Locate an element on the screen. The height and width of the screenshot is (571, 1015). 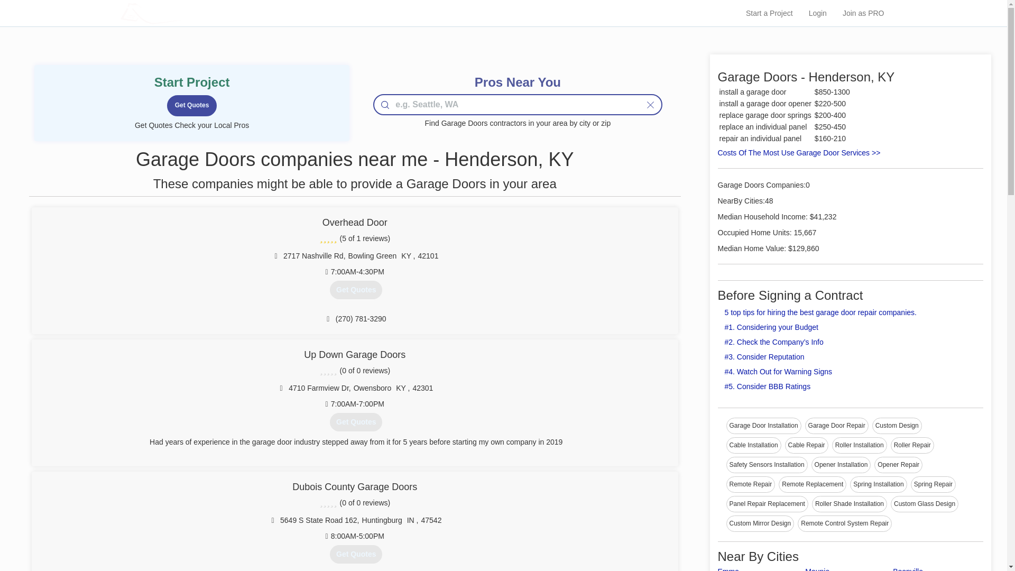
Maunie is located at coordinates (817, 569).